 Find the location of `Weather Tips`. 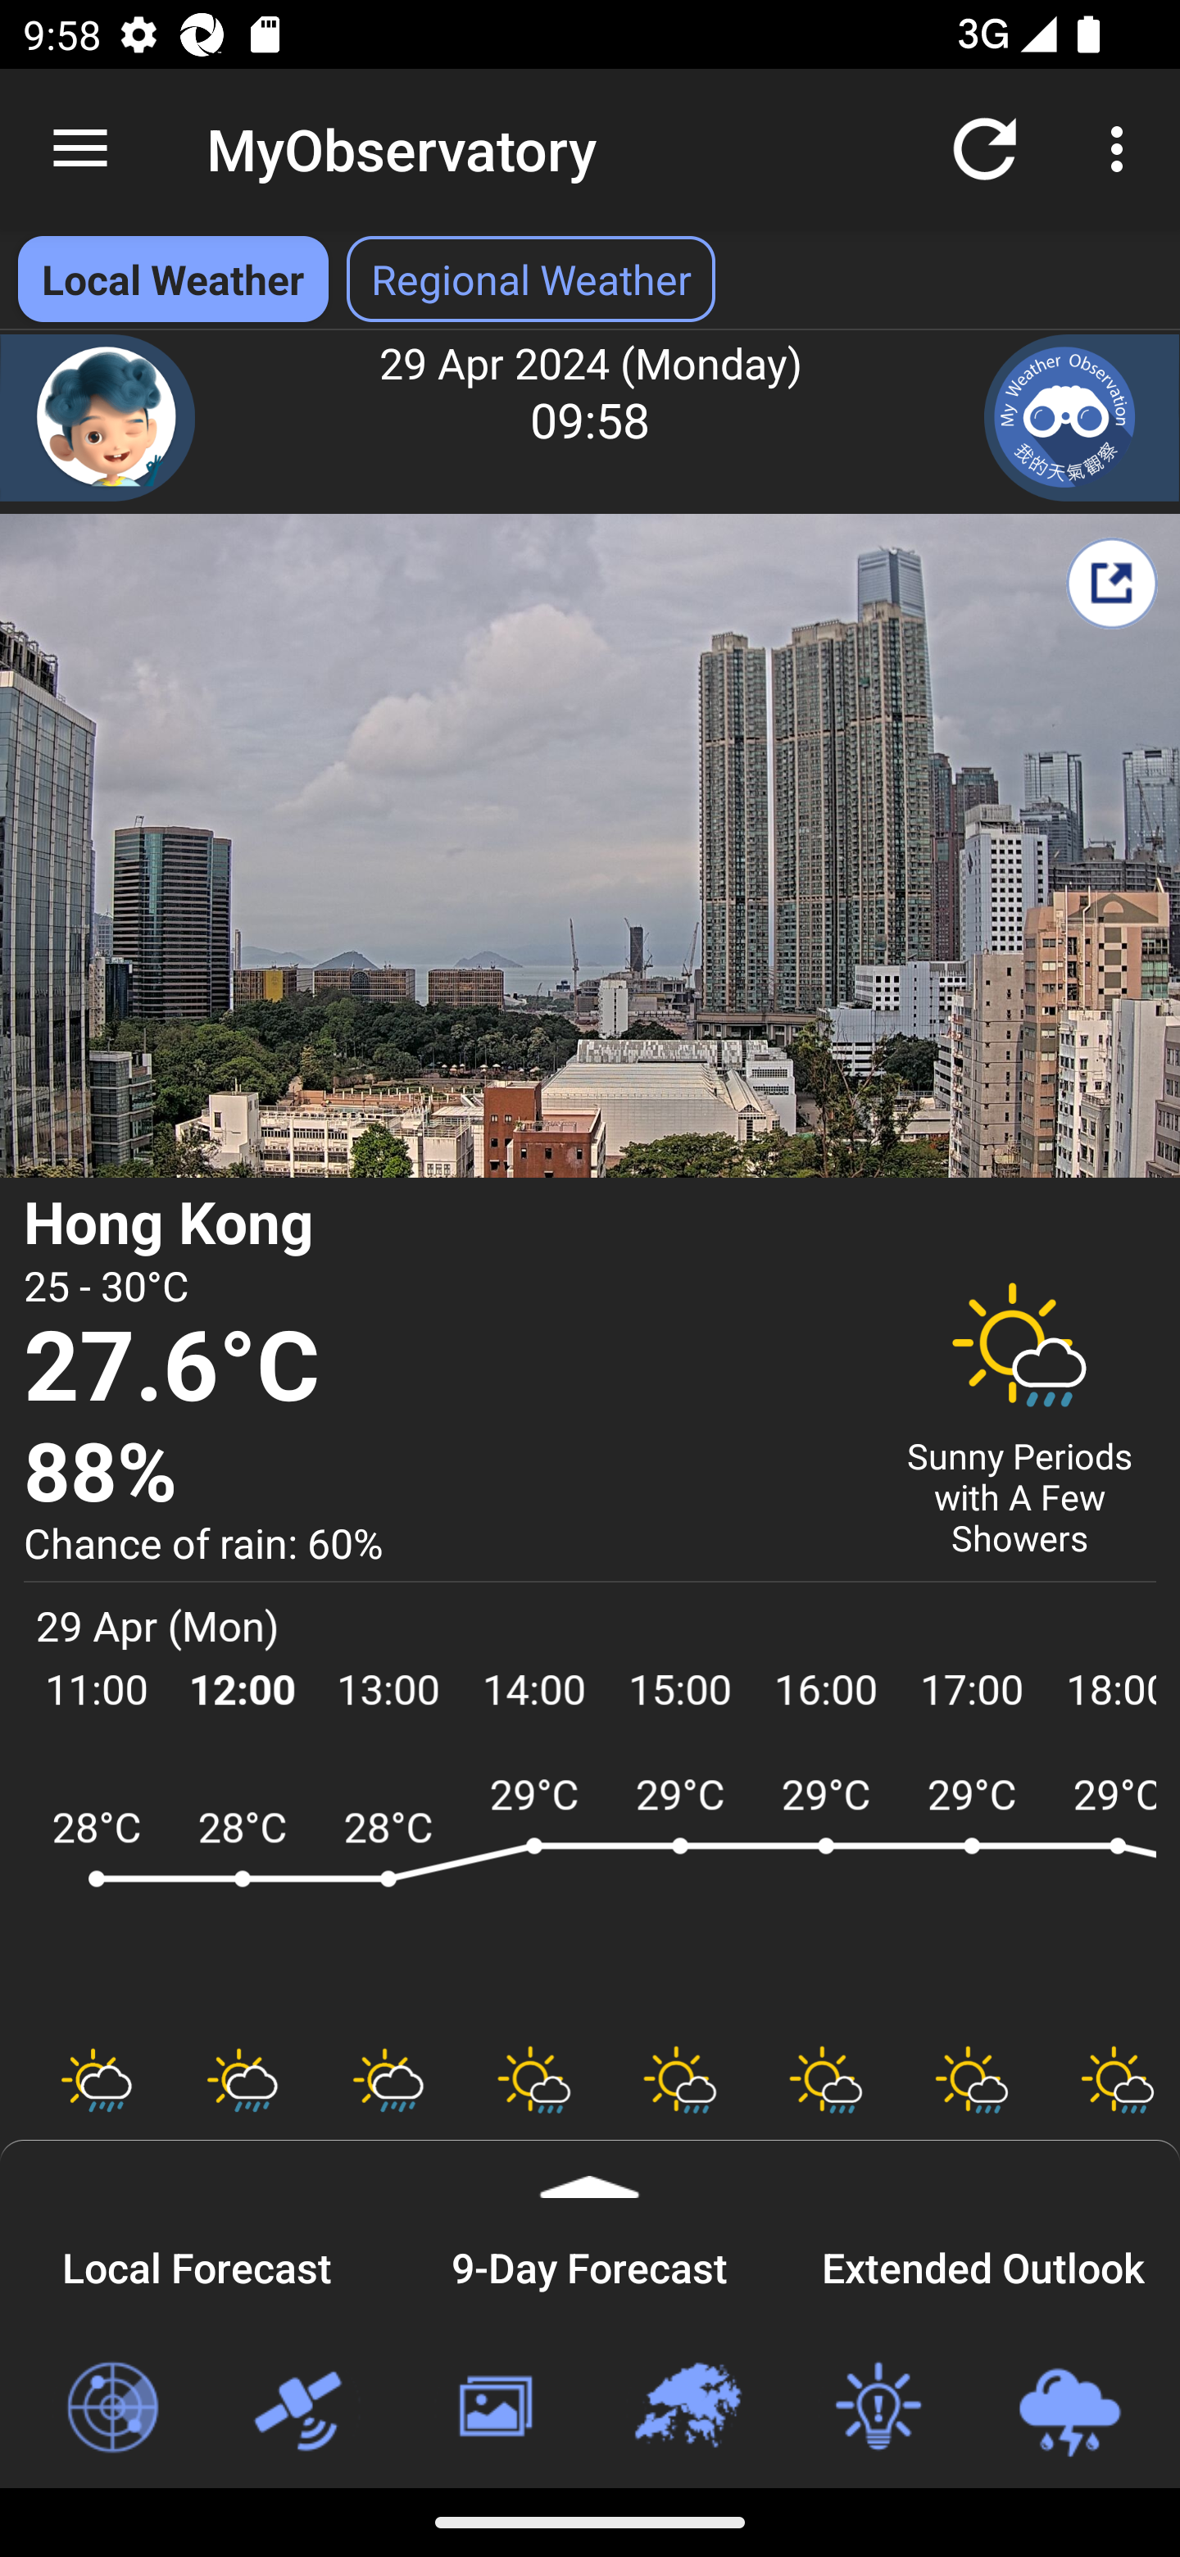

Weather Tips is located at coordinates (877, 2408).